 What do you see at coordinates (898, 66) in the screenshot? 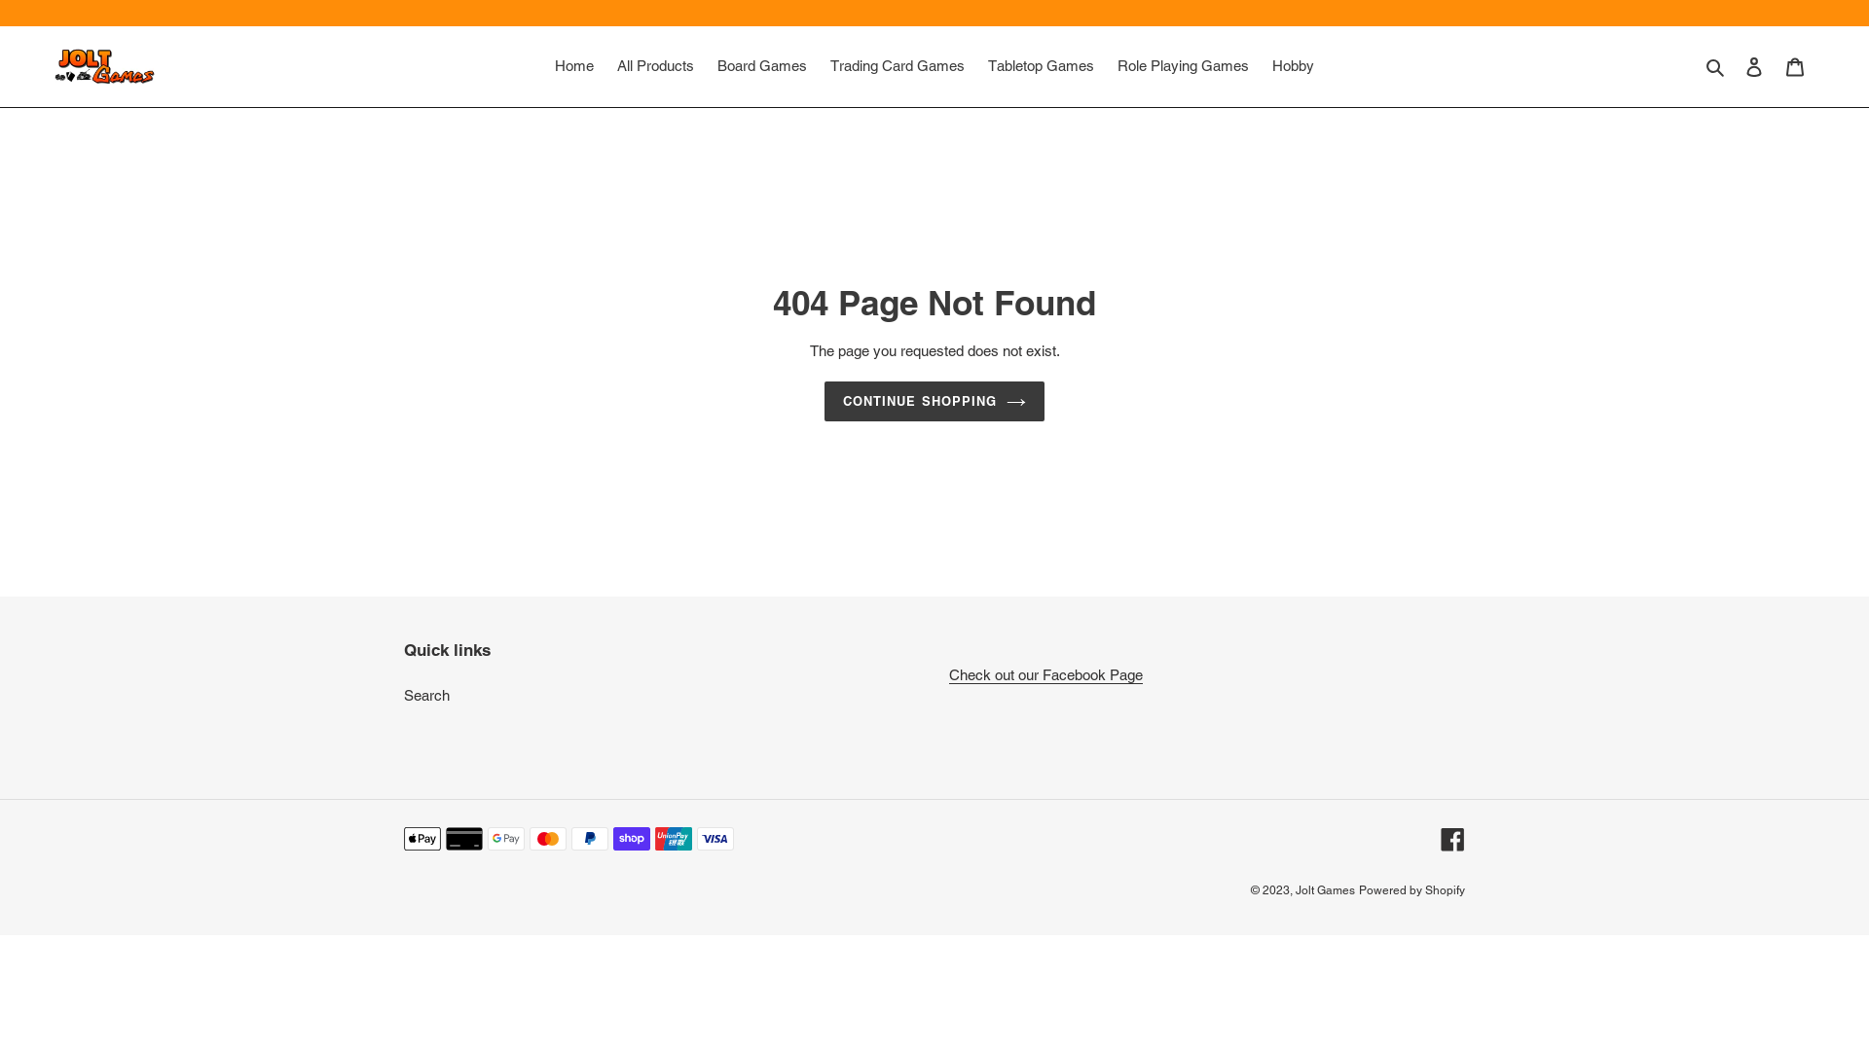
I see `Trading Card Games` at bounding box center [898, 66].